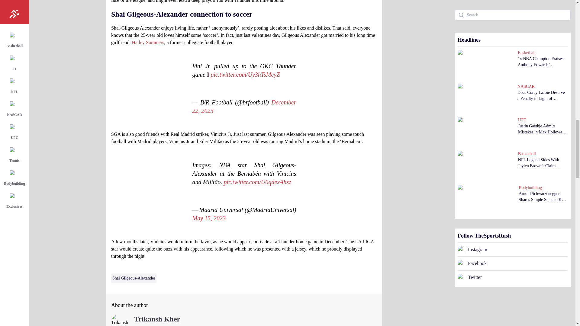  I want to click on May 15, 2023, so click(208, 218).